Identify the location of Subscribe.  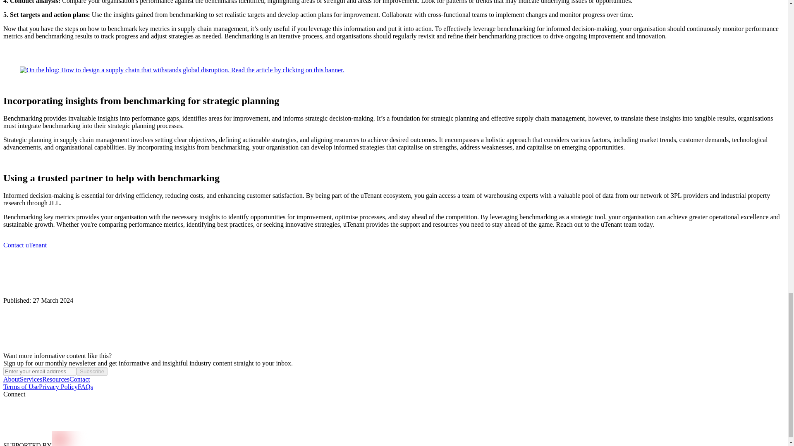
(92, 371).